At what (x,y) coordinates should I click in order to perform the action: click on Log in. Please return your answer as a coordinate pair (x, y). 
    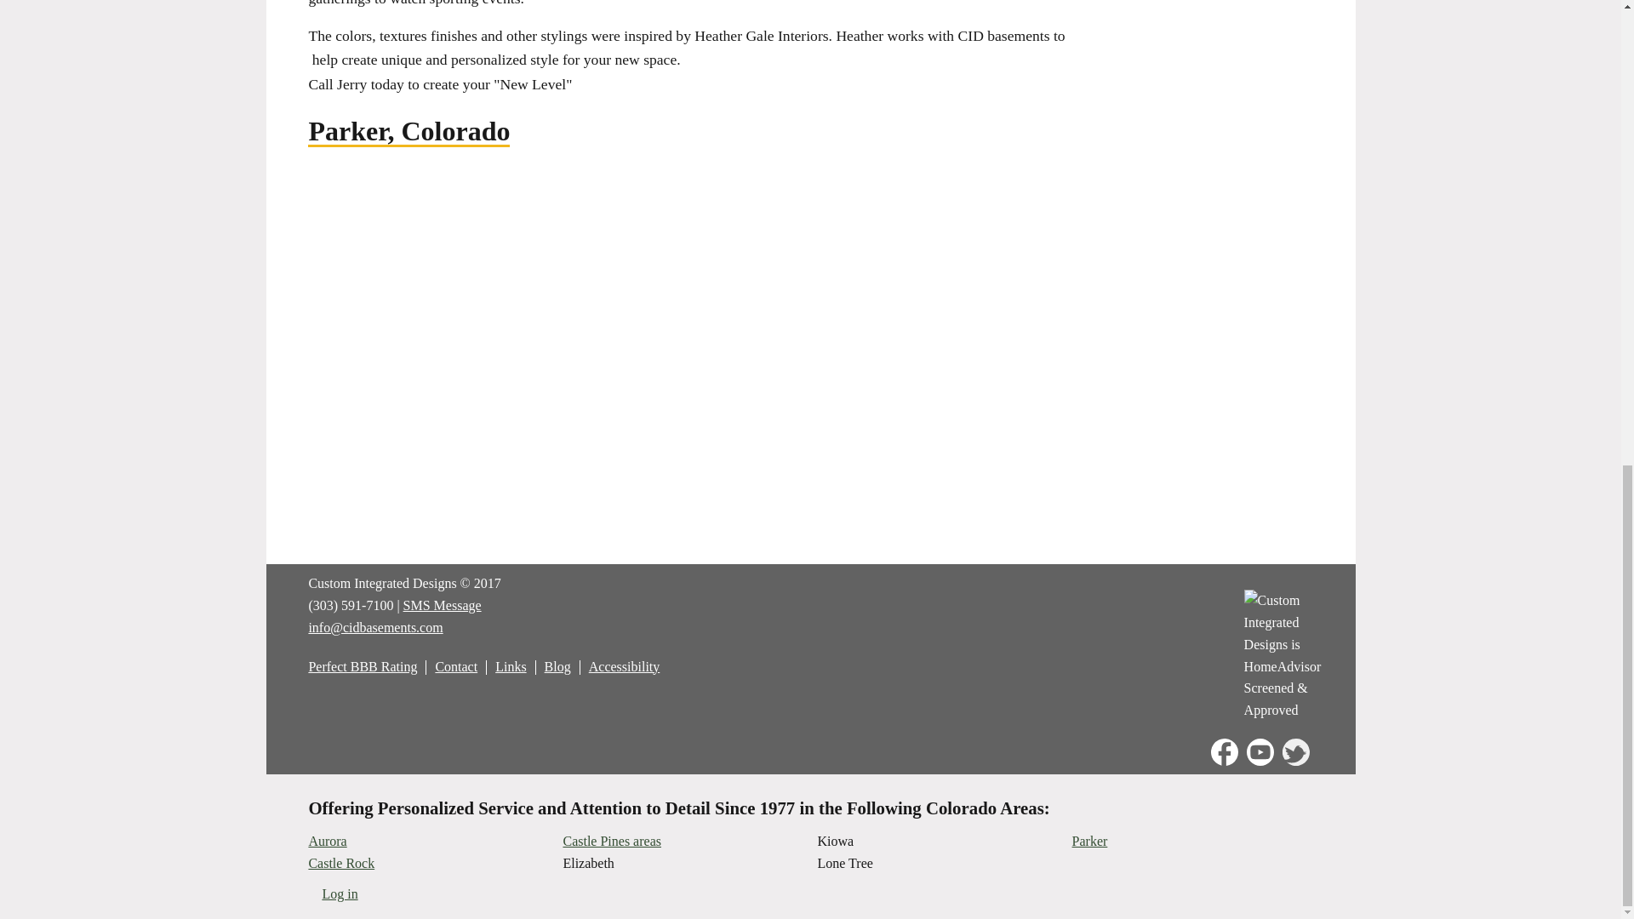
    Looking at the image, I should click on (340, 893).